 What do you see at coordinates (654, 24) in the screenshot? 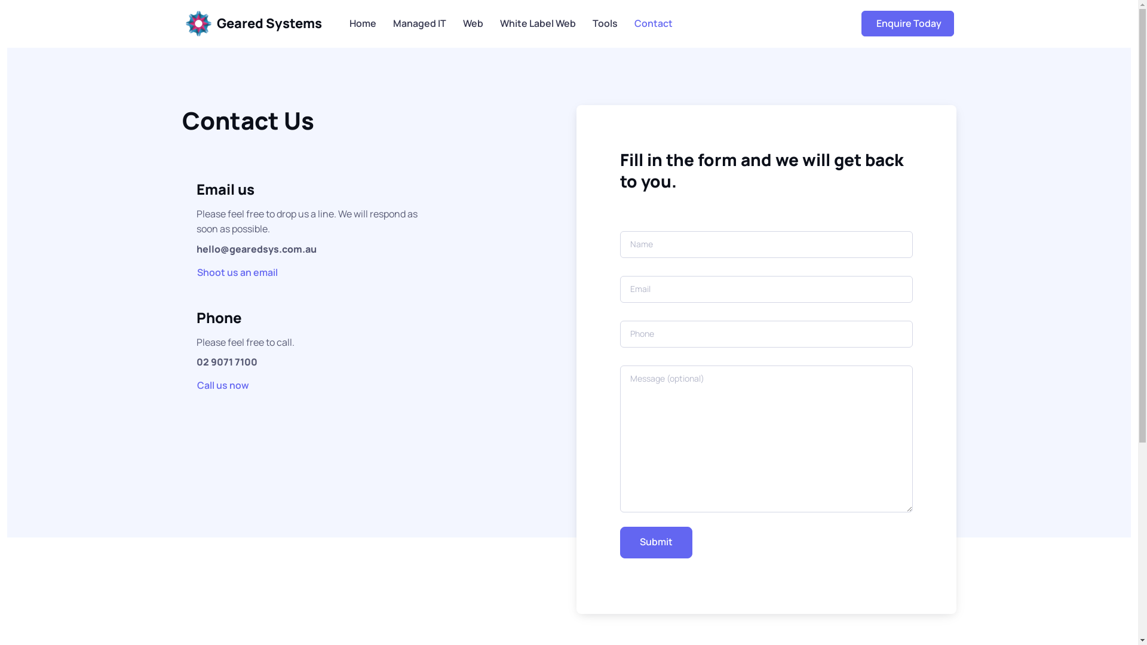
I see `Contact` at bounding box center [654, 24].